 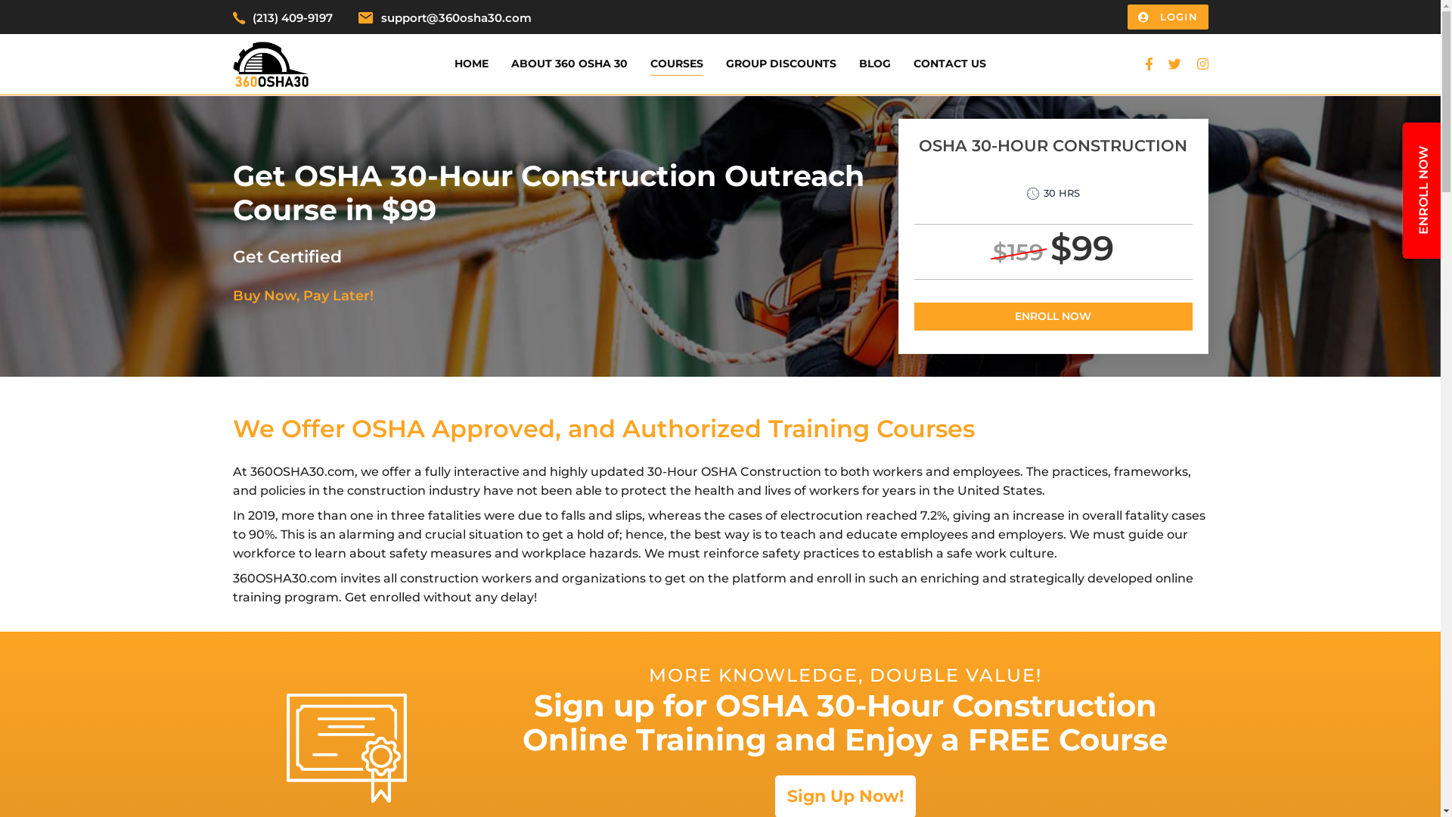 I want to click on (213) 409-9197, so click(x=293, y=18).